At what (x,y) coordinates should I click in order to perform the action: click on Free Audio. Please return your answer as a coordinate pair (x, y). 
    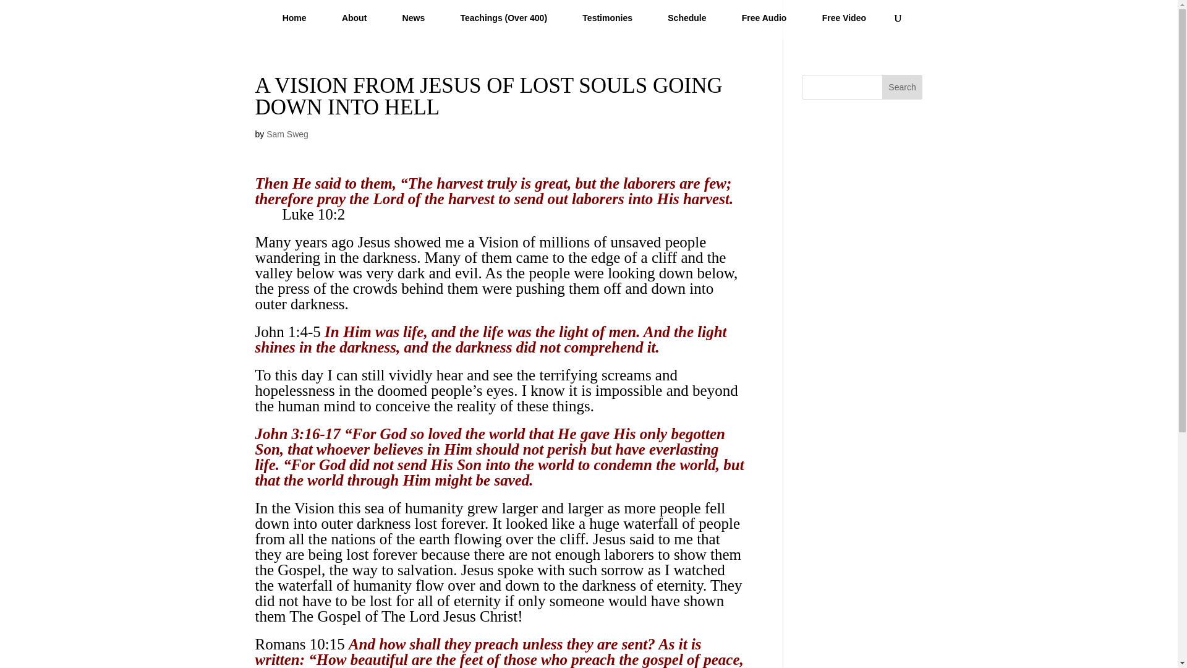
    Looking at the image, I should click on (764, 23).